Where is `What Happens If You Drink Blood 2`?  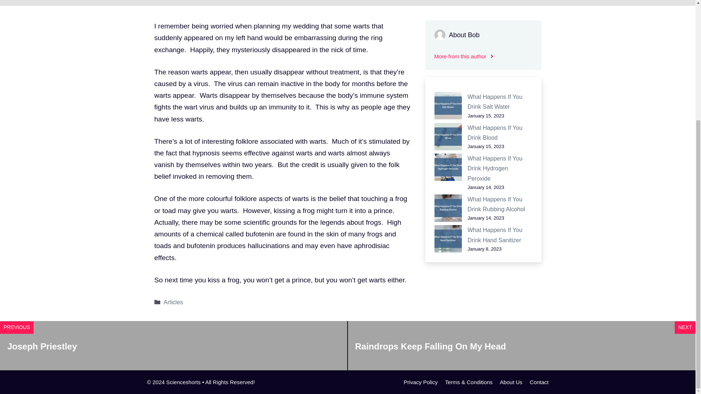
What Happens If You Drink Blood 2 is located at coordinates (448, 136).